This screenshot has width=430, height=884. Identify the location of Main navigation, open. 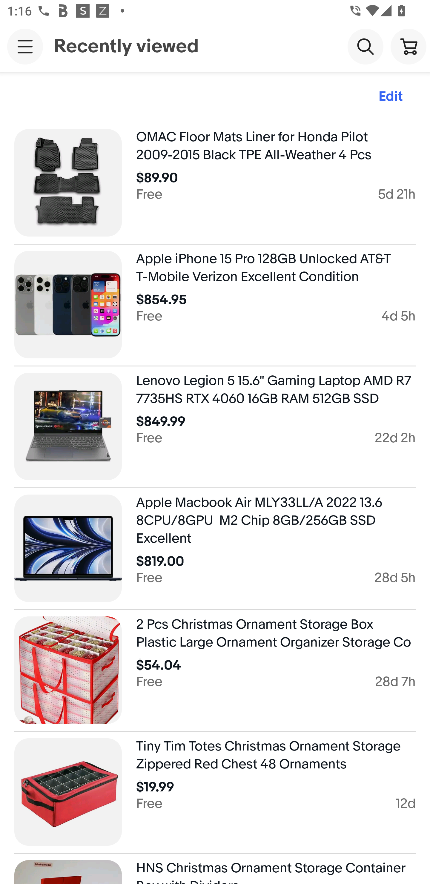
(25, 46).